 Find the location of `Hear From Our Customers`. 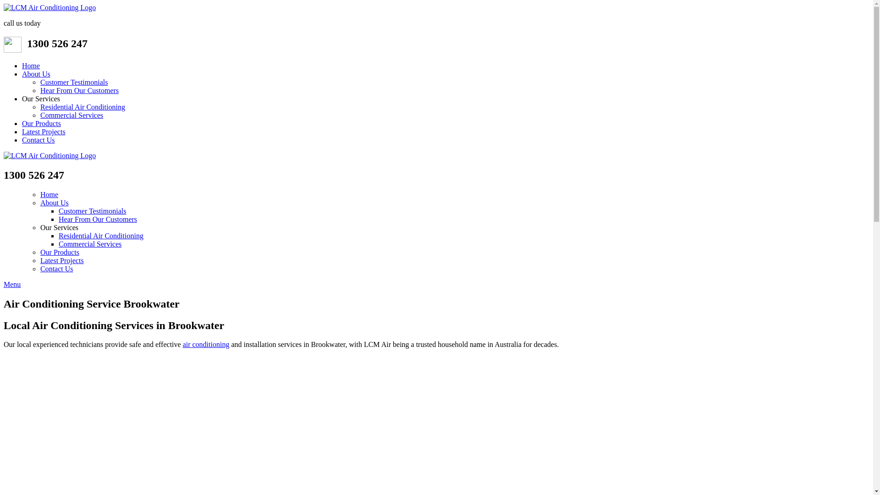

Hear From Our Customers is located at coordinates (80, 91).